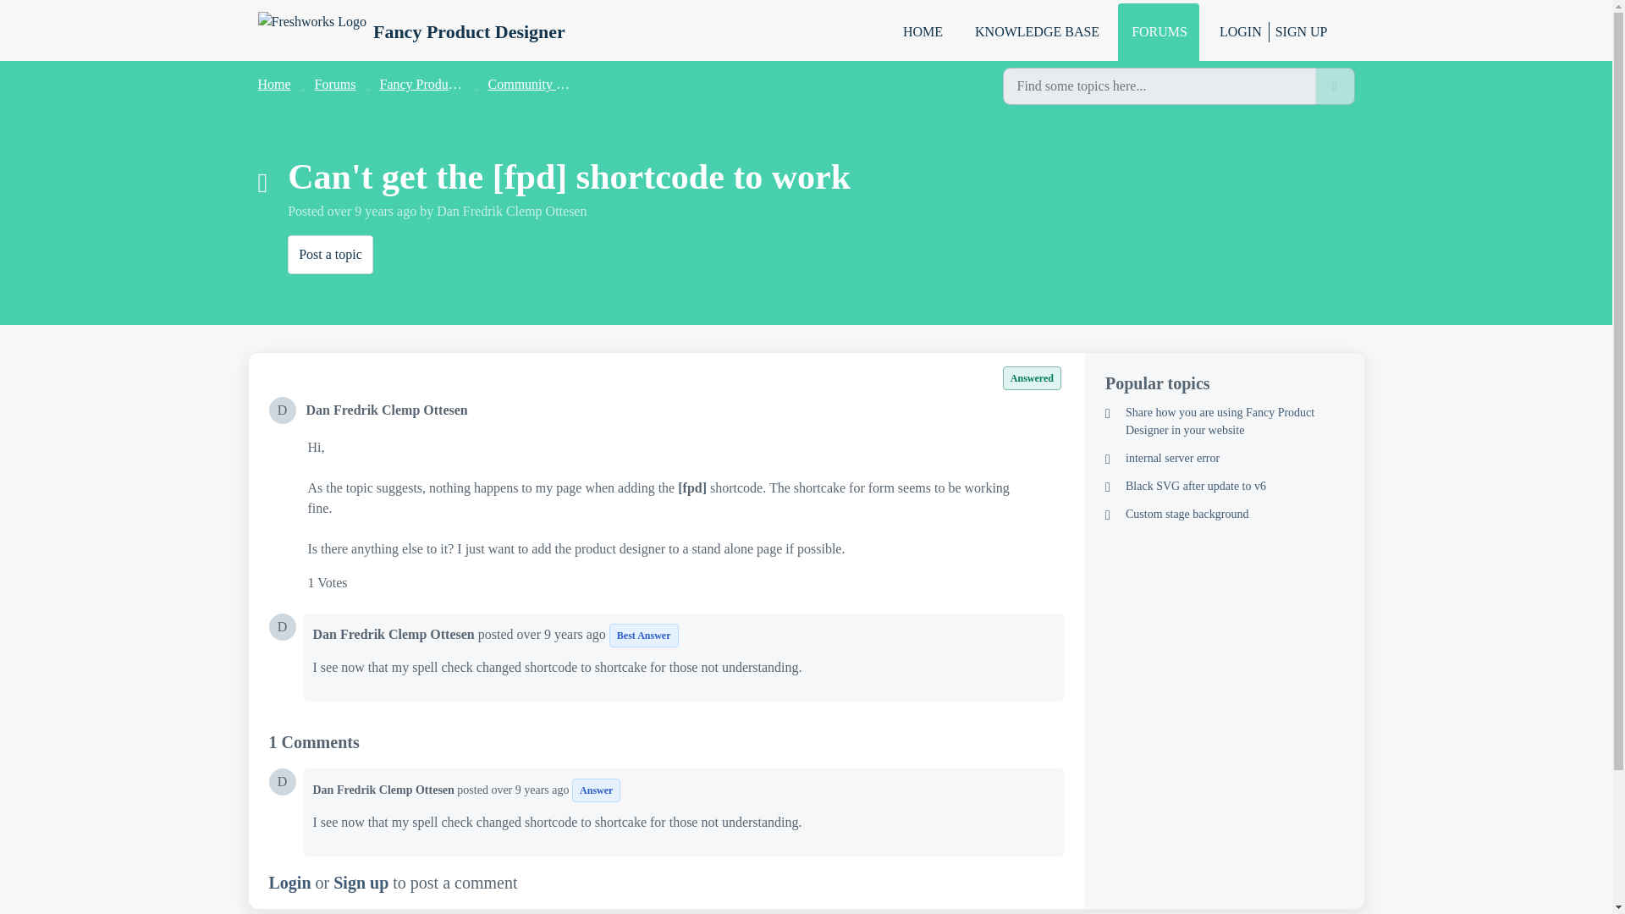 This screenshot has width=1625, height=914. What do you see at coordinates (410, 32) in the screenshot?
I see `Fancy Product Designer` at bounding box center [410, 32].